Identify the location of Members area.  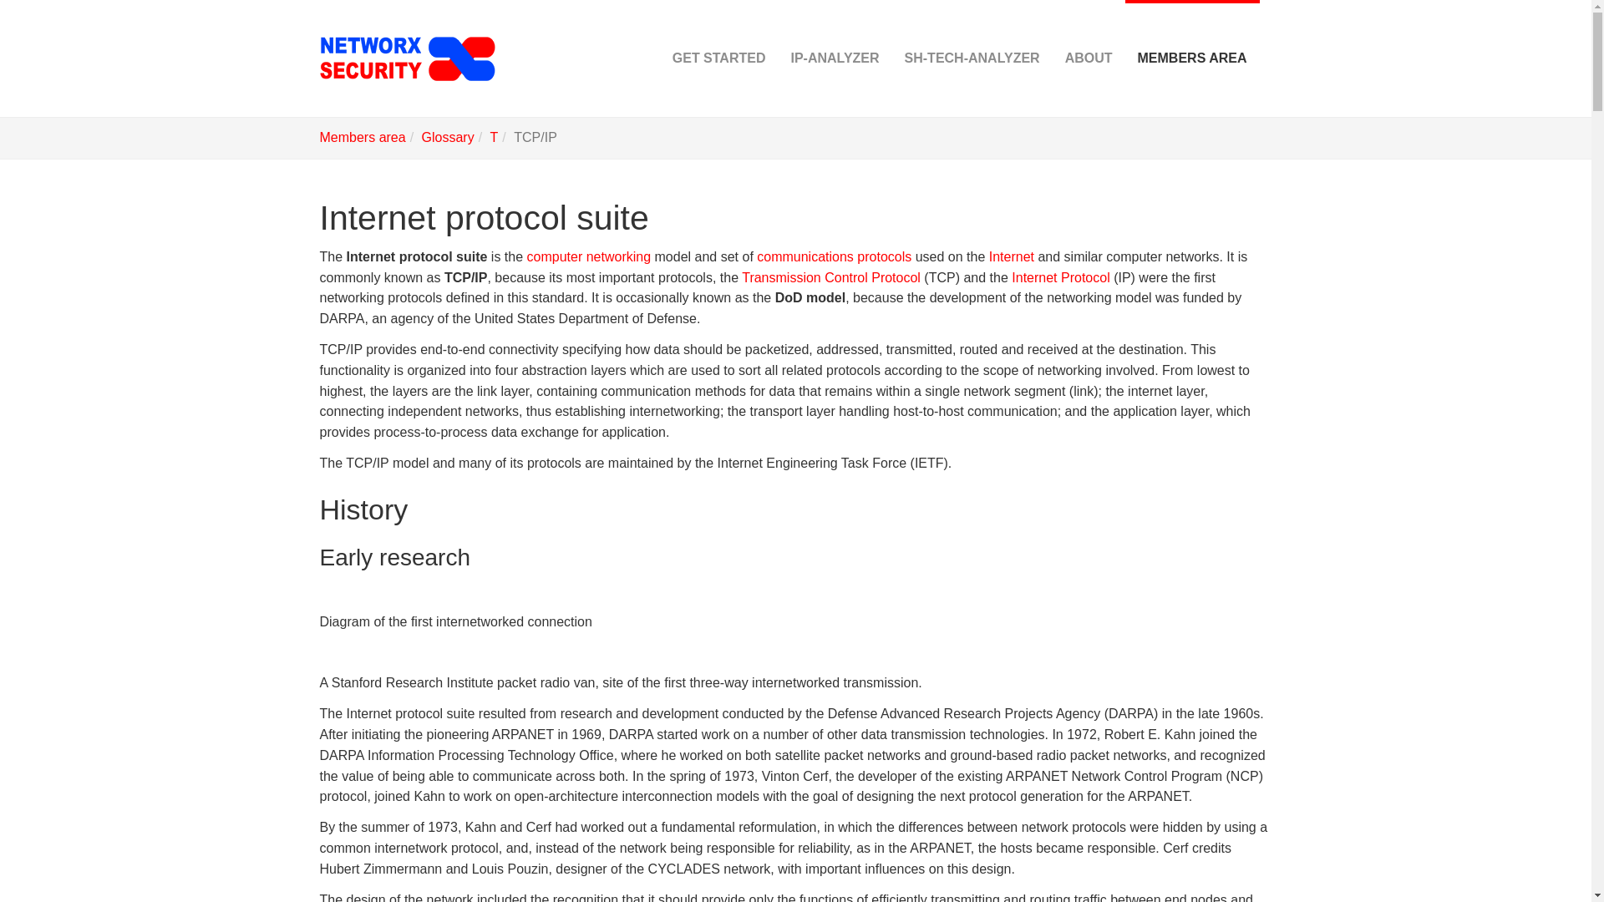
(363, 137).